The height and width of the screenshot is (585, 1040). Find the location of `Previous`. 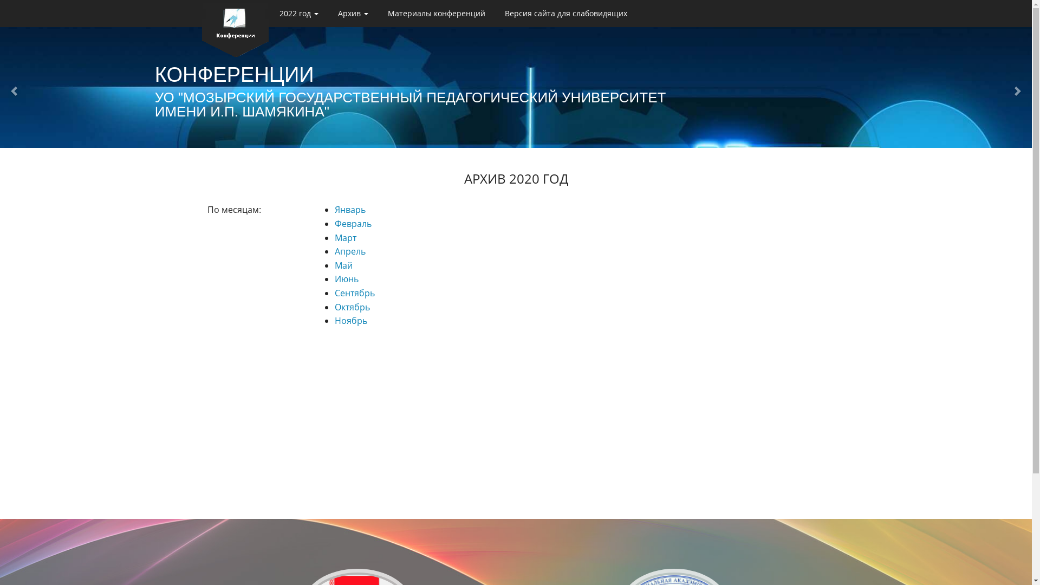

Previous is located at coordinates (12, 91).